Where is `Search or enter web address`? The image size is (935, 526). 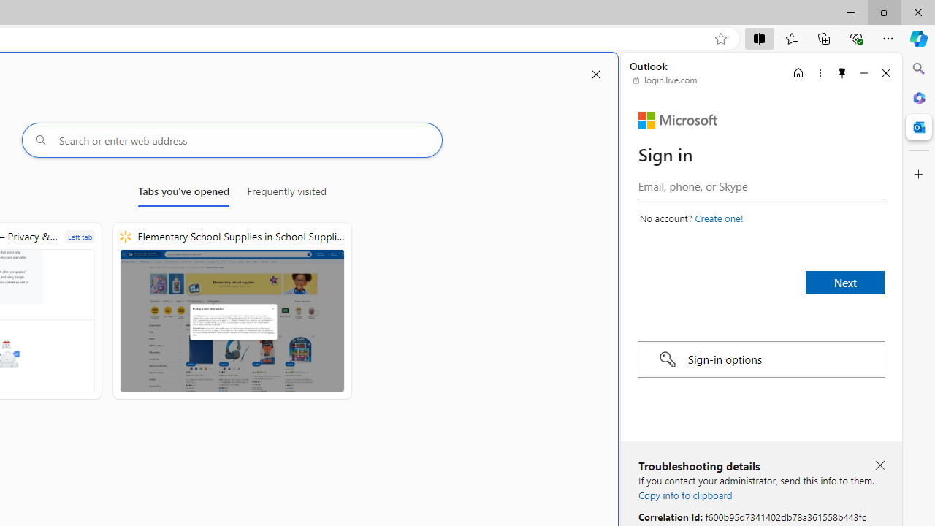
Search or enter web address is located at coordinates (232, 140).